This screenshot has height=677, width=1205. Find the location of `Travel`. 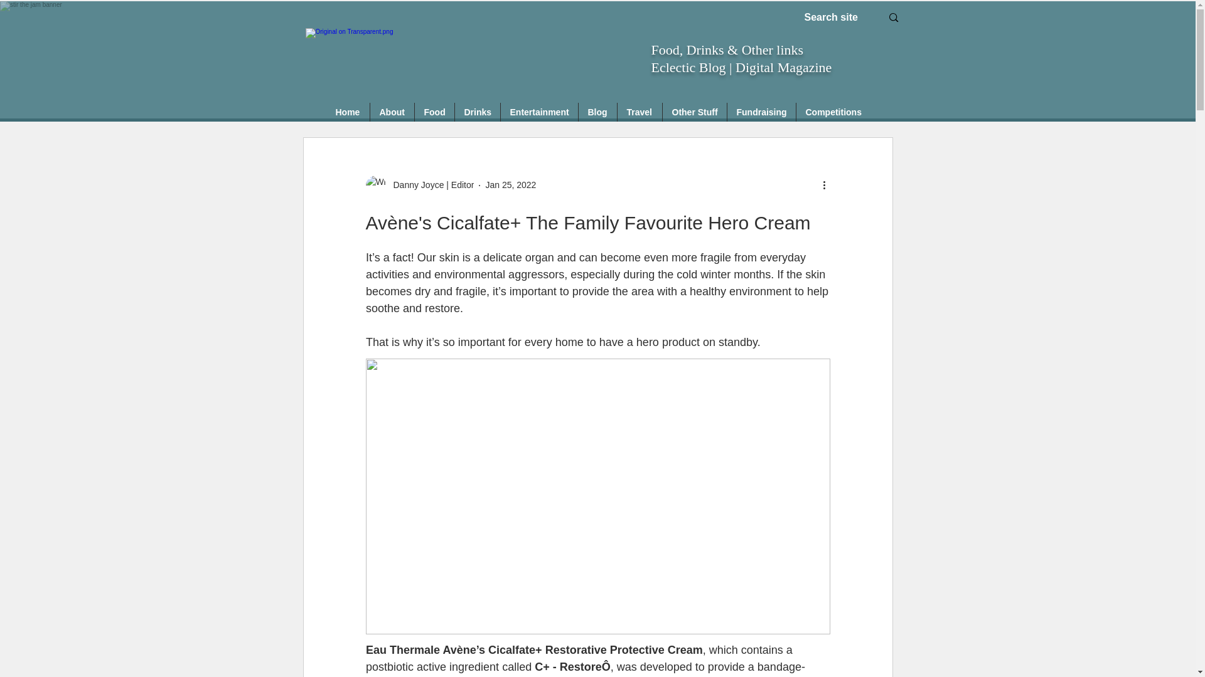

Travel is located at coordinates (639, 112).